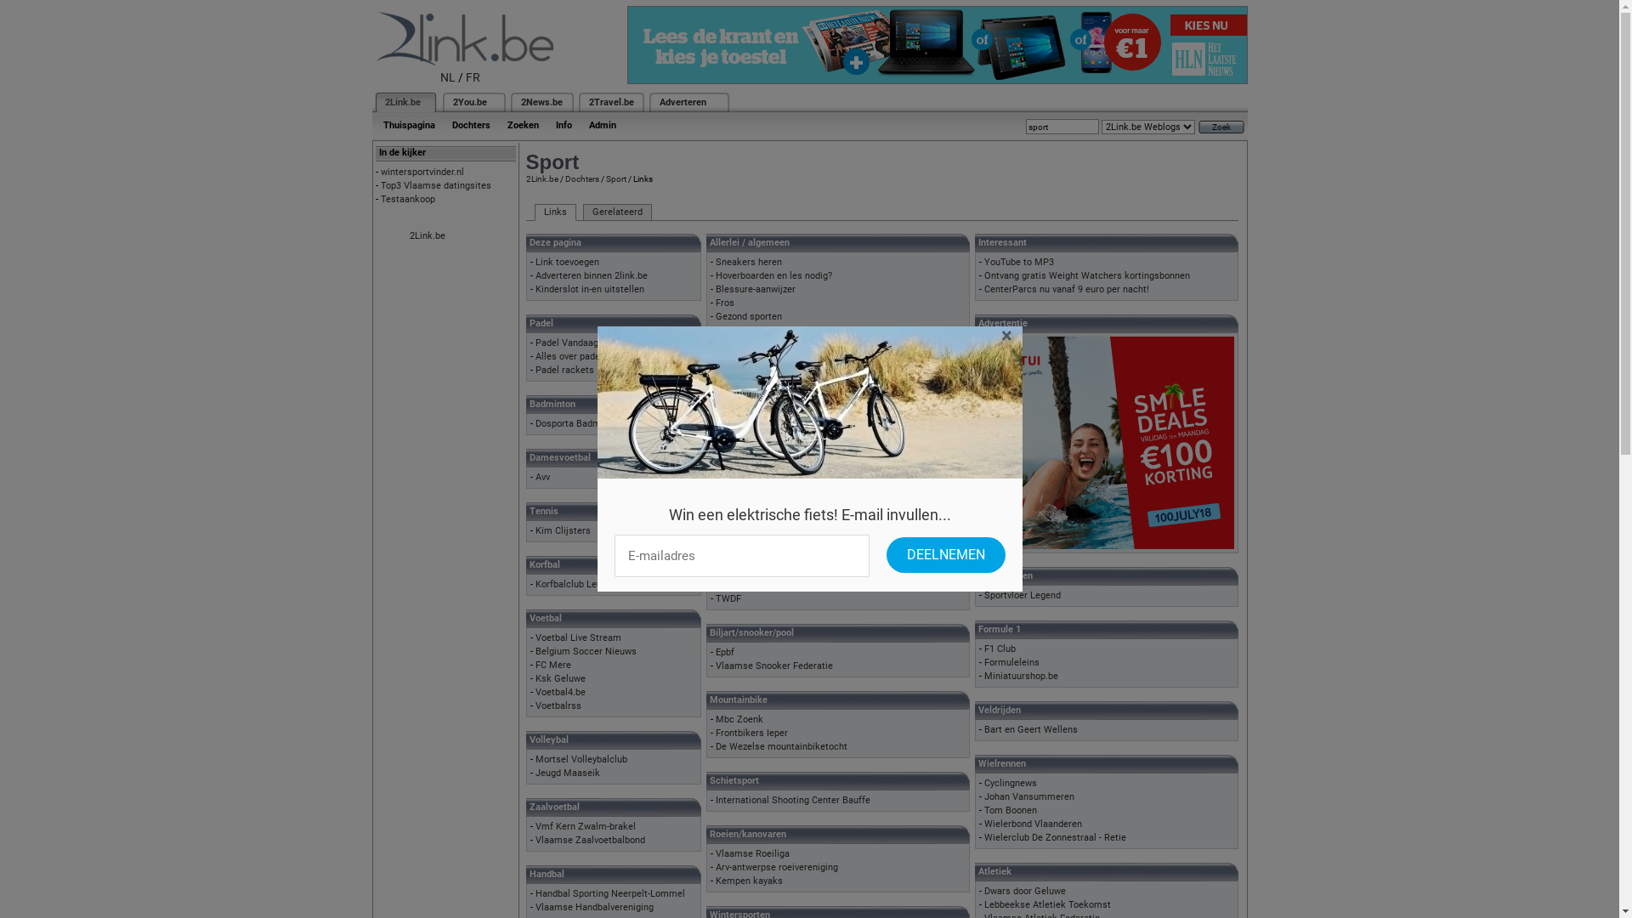  Describe the element at coordinates (748, 585) in the screenshot. I see `Dosporta Darts` at that location.